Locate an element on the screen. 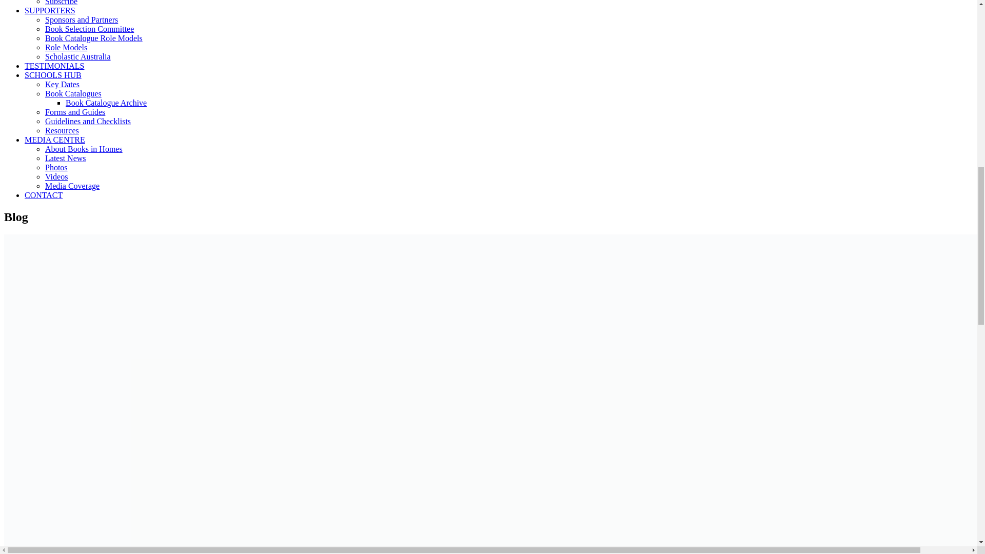 Image resolution: width=985 pixels, height=554 pixels. SCHOOLS HUB is located at coordinates (53, 75).